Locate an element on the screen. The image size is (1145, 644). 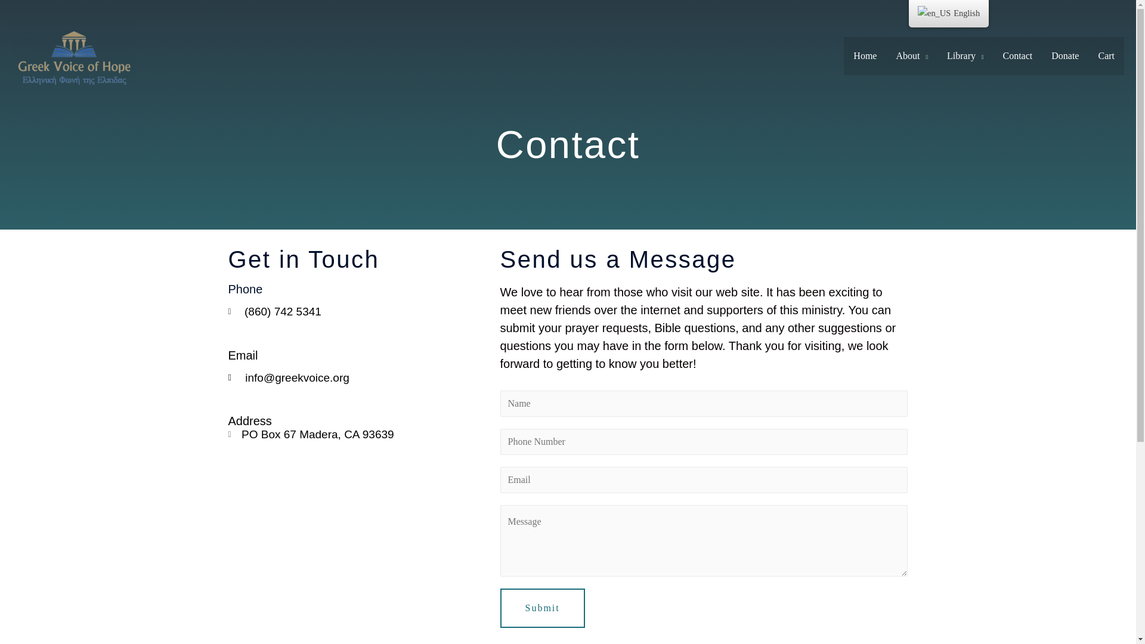
English is located at coordinates (949, 14).